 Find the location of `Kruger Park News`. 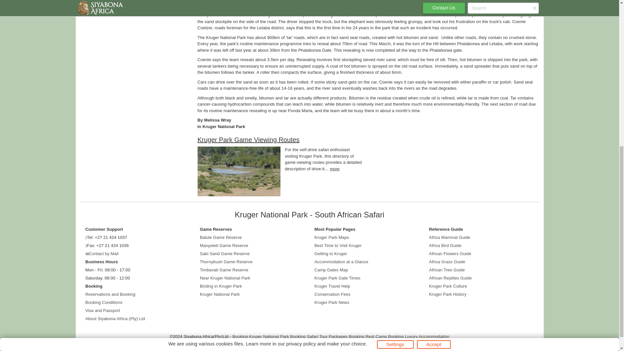

Kruger Park News is located at coordinates (332, 302).